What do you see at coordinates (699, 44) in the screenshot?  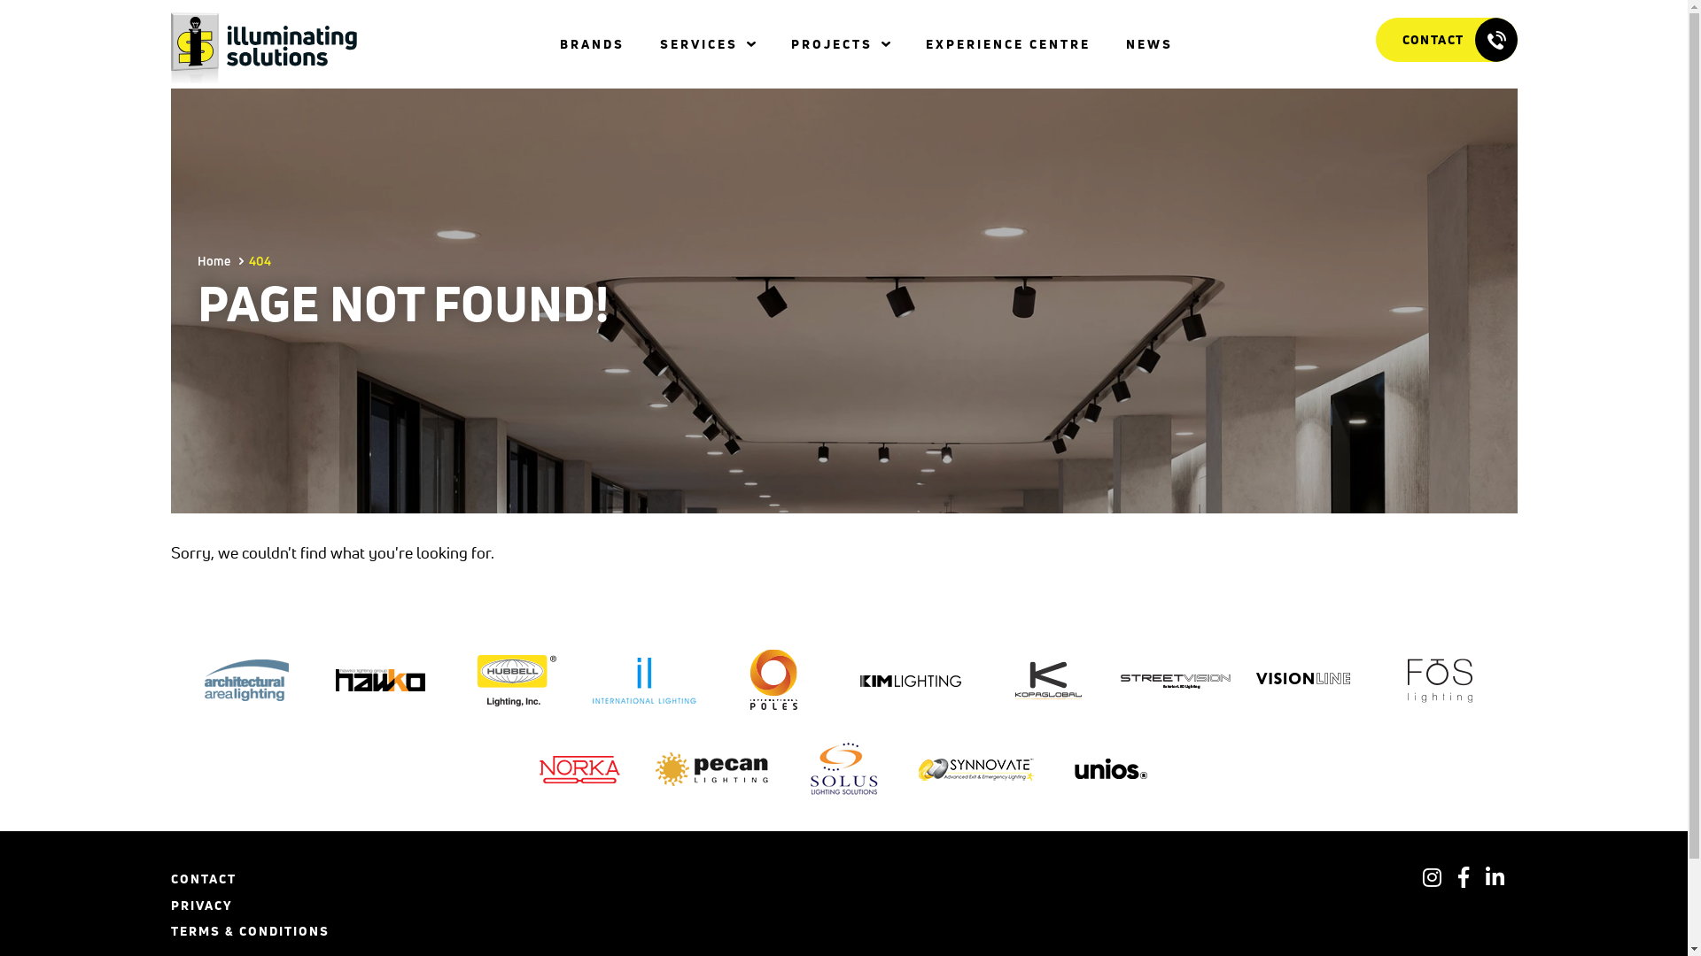 I see `SERVICES` at bounding box center [699, 44].